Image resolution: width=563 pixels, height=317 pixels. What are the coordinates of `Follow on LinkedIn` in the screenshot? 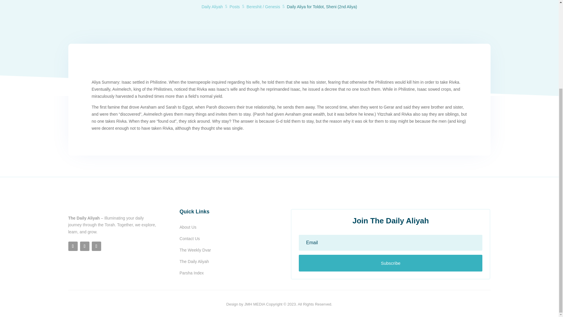 It's located at (96, 246).